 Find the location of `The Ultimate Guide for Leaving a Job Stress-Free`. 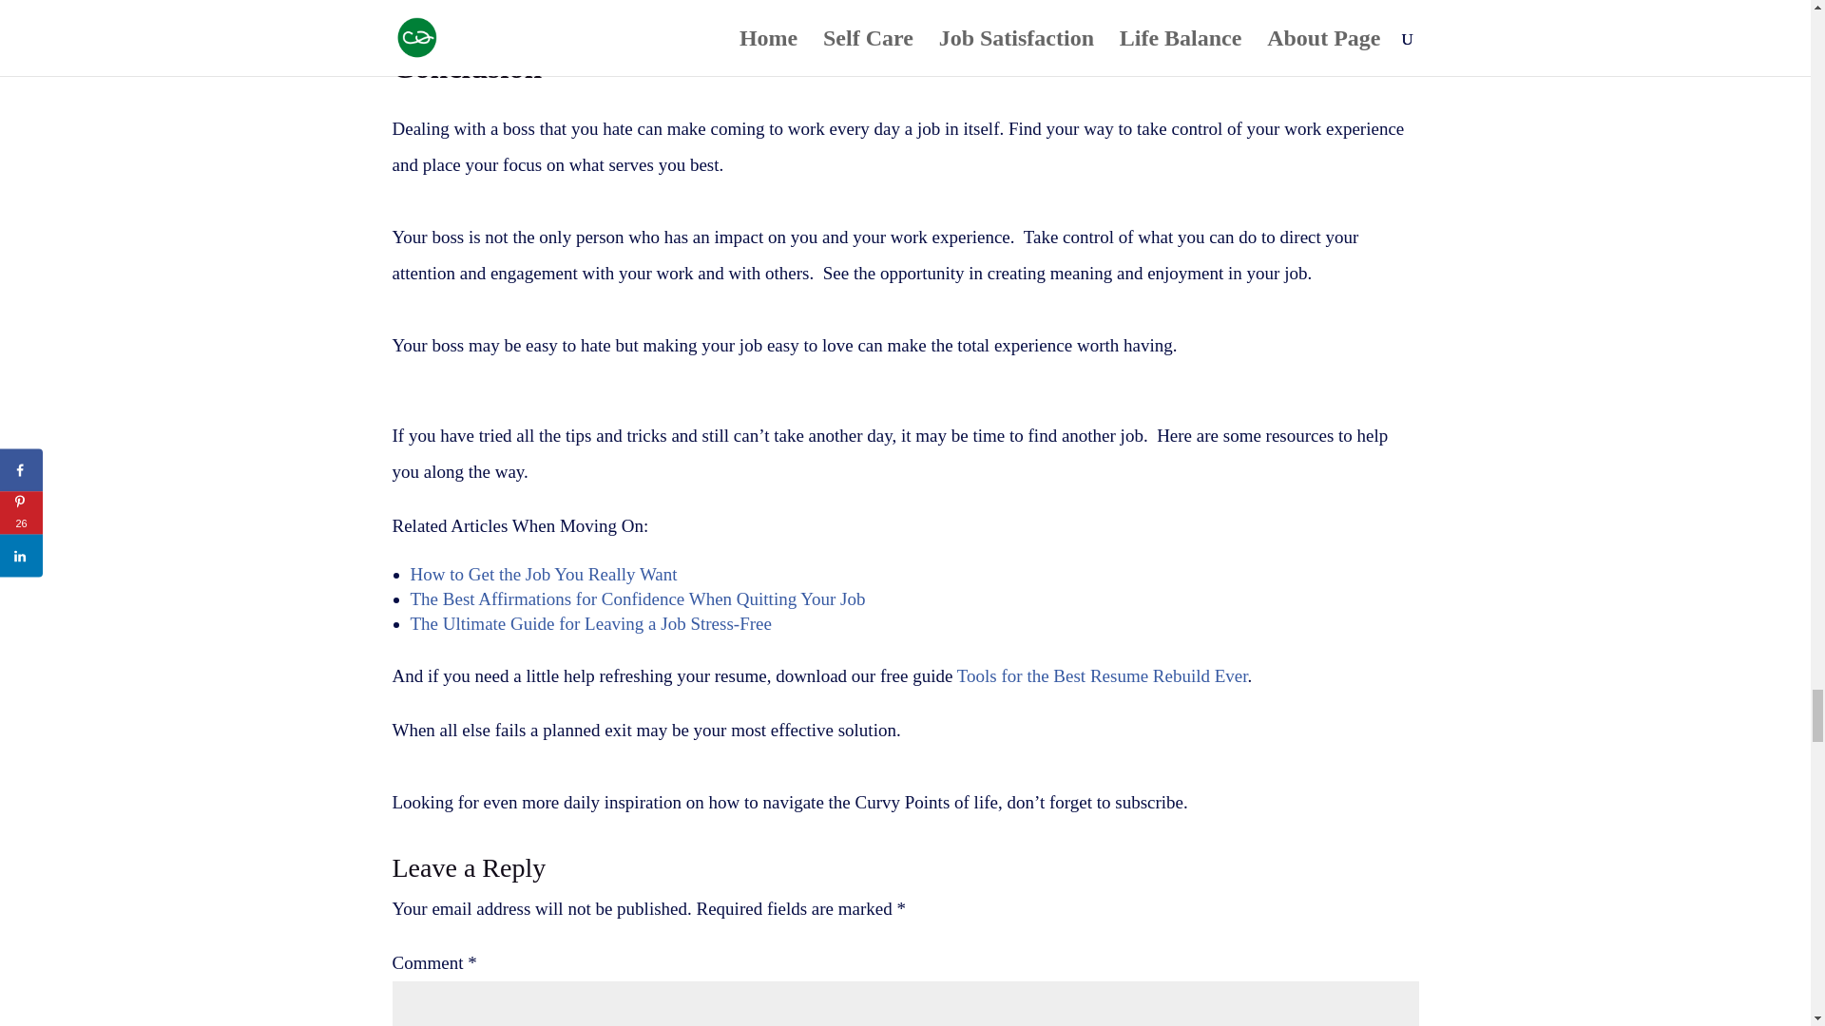

The Ultimate Guide for Leaving a Job Stress-Free is located at coordinates (591, 623).